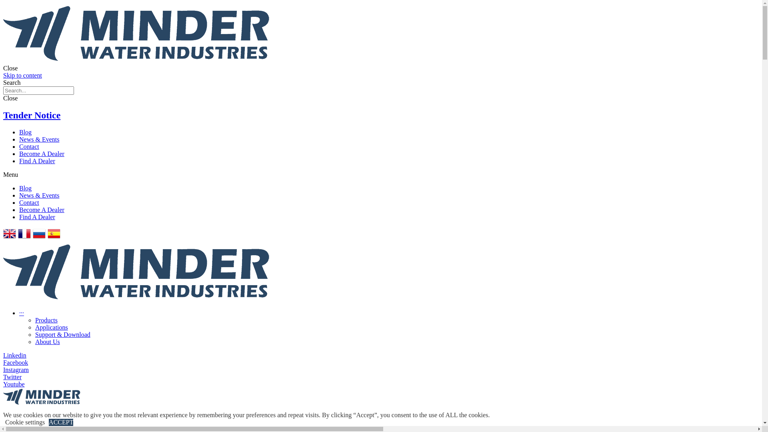  What do you see at coordinates (42, 210) in the screenshot?
I see `Become A Dealer` at bounding box center [42, 210].